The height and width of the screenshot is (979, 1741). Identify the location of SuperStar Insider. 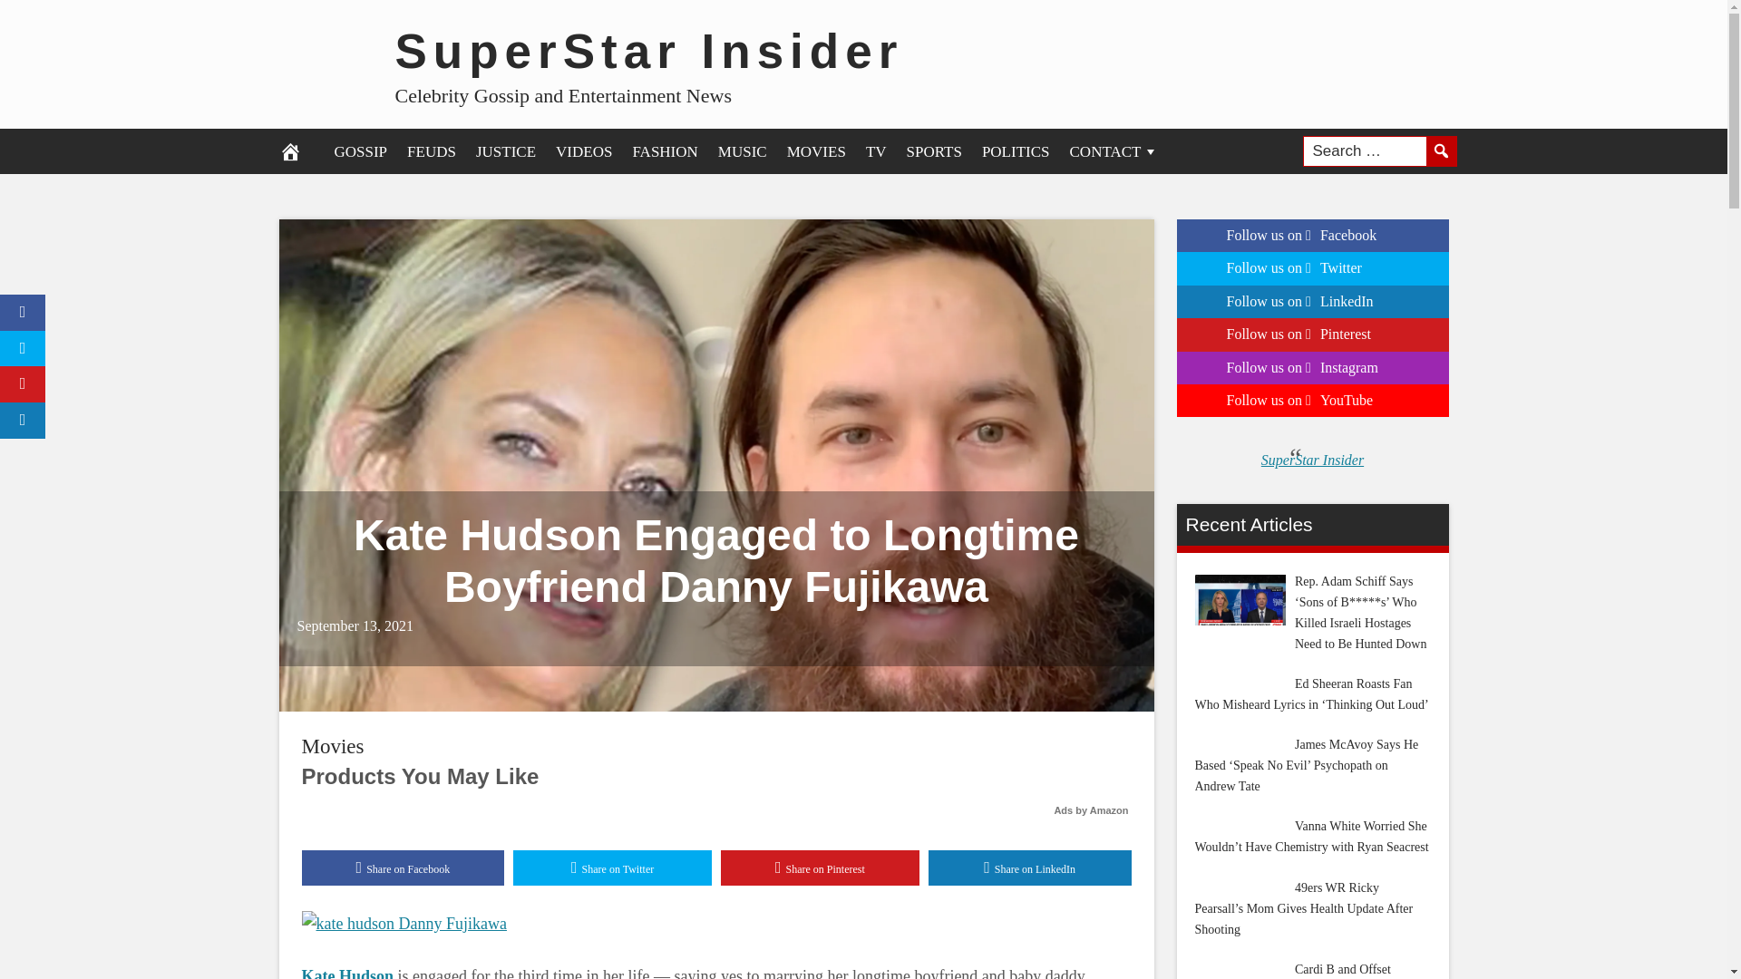
(649, 51).